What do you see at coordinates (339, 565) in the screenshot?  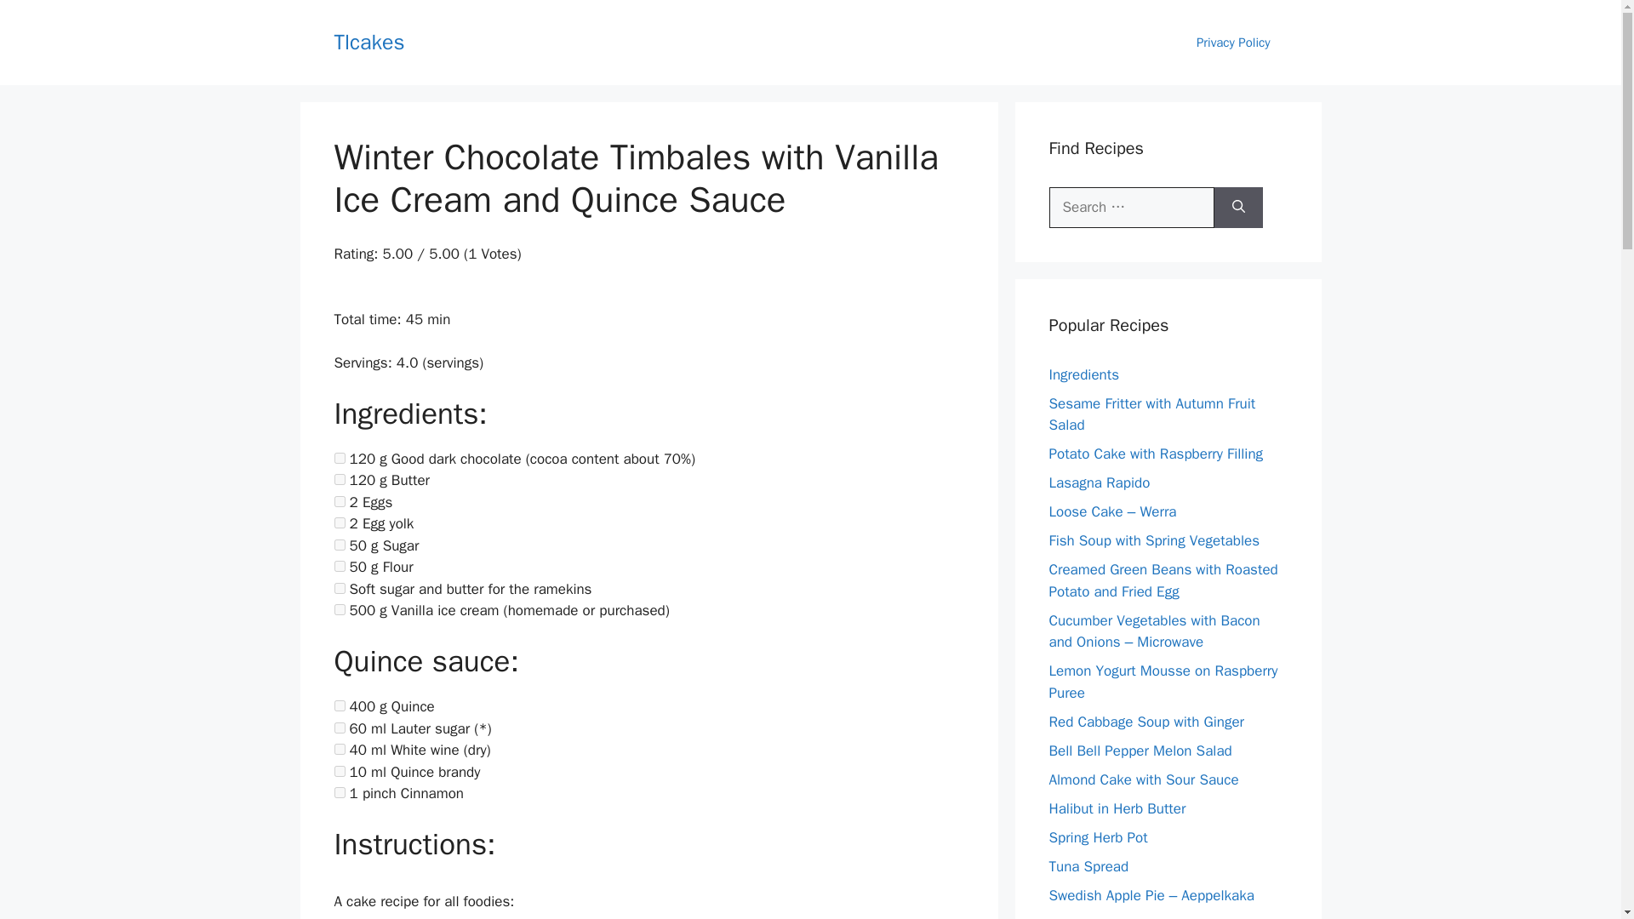 I see `50 g Flour` at bounding box center [339, 565].